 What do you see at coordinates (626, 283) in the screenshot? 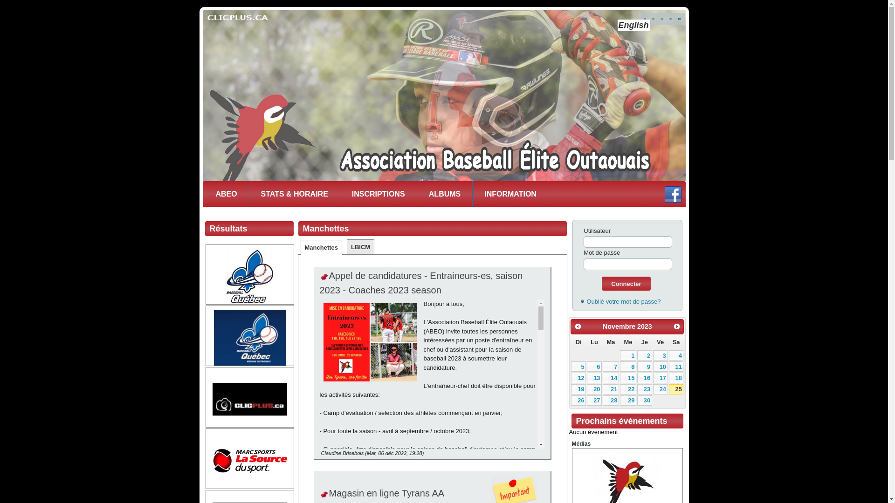
I see `Connecter` at bounding box center [626, 283].